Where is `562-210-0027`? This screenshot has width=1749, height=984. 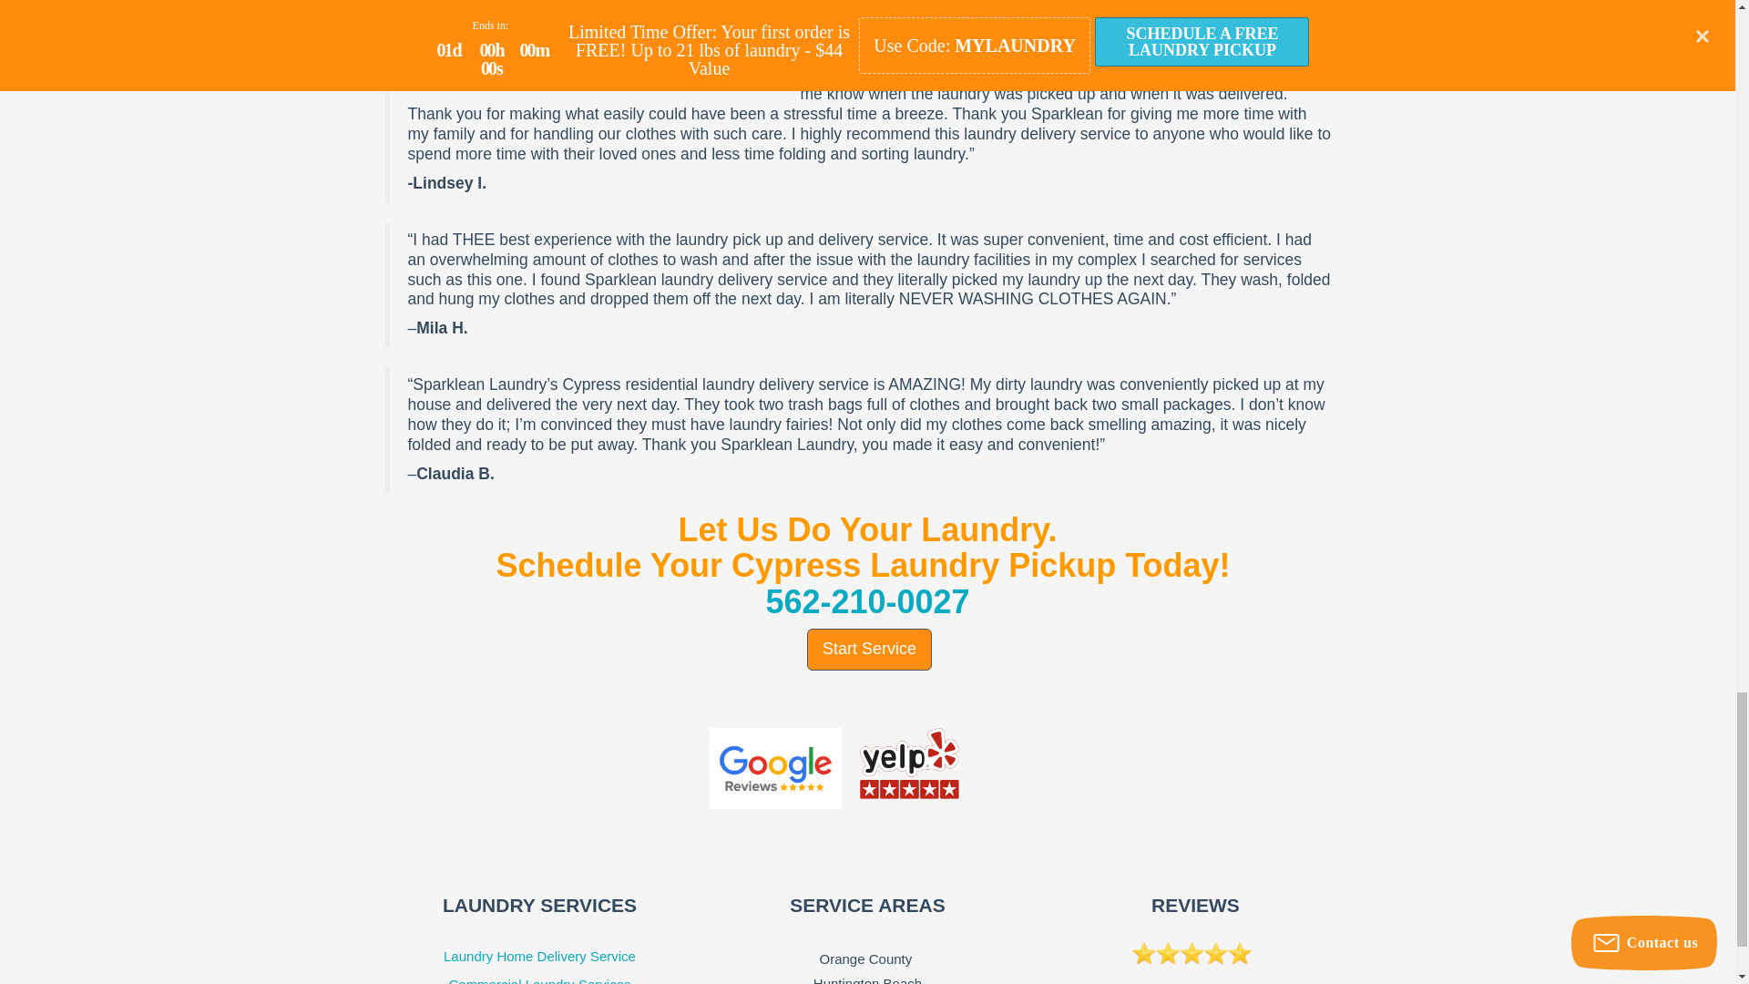 562-210-0027 is located at coordinates (867, 601).